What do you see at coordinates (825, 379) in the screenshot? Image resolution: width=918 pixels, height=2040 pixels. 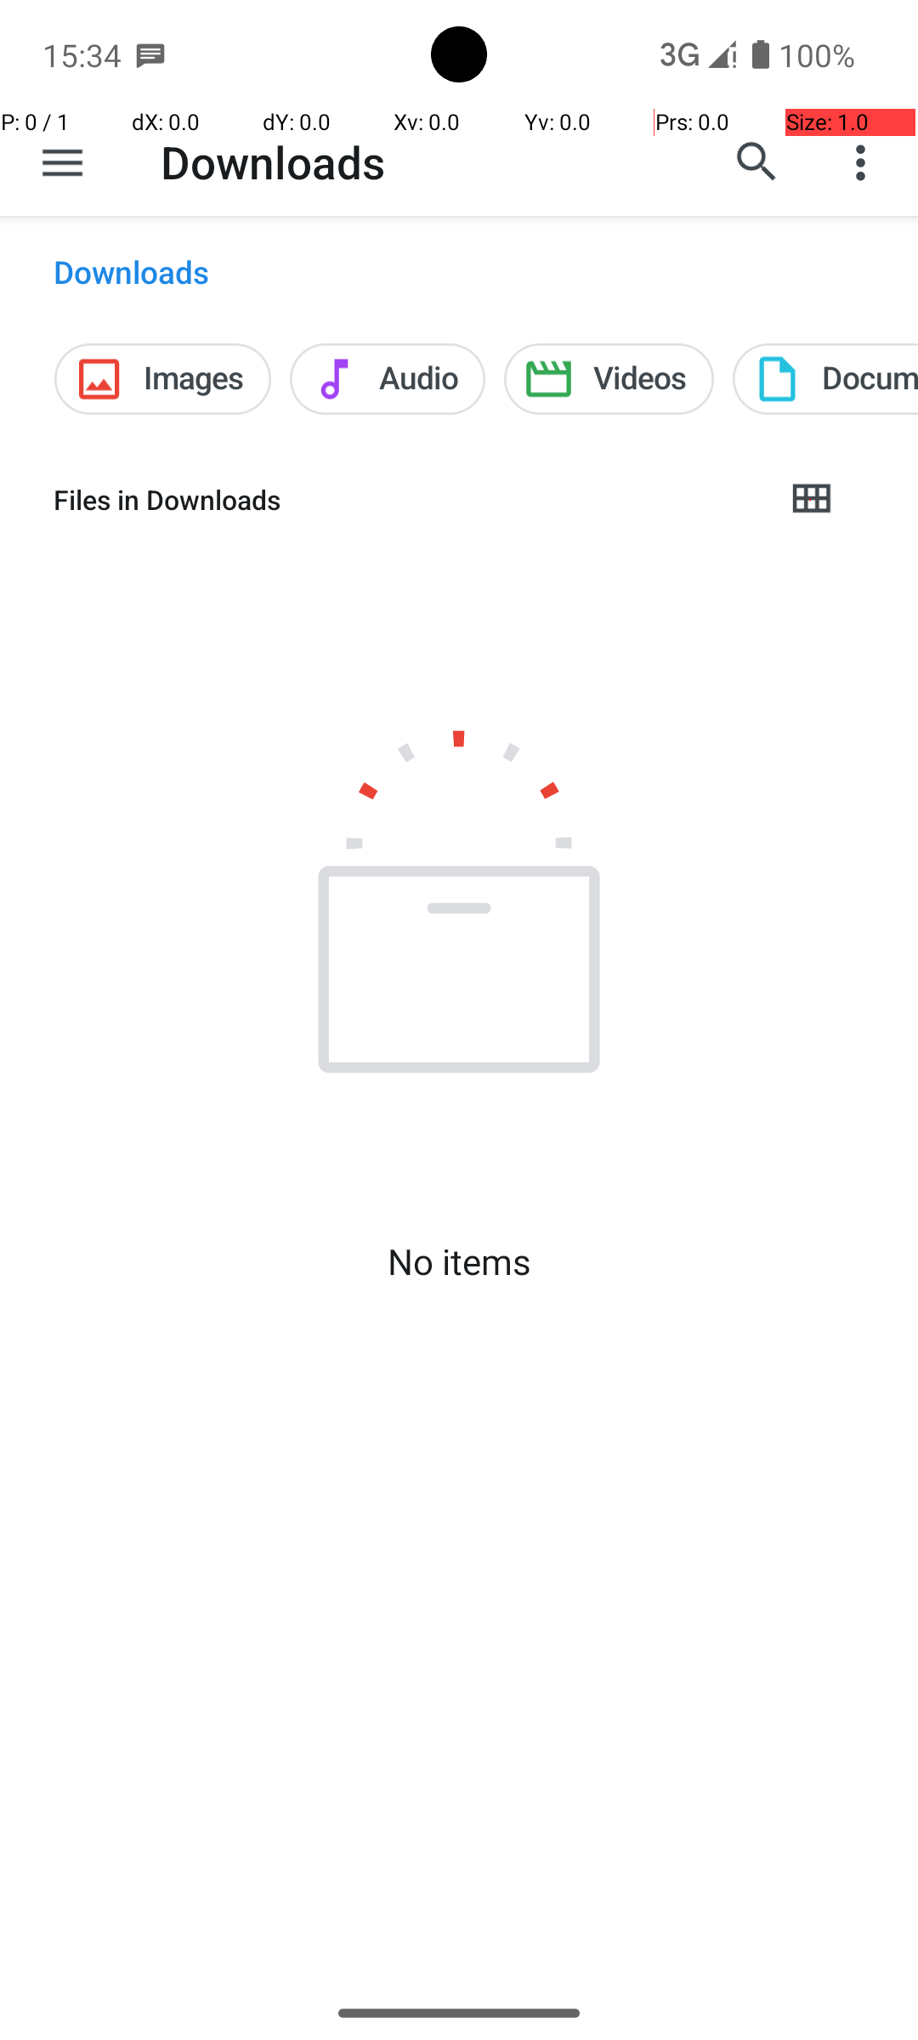 I see `Documents` at bounding box center [825, 379].